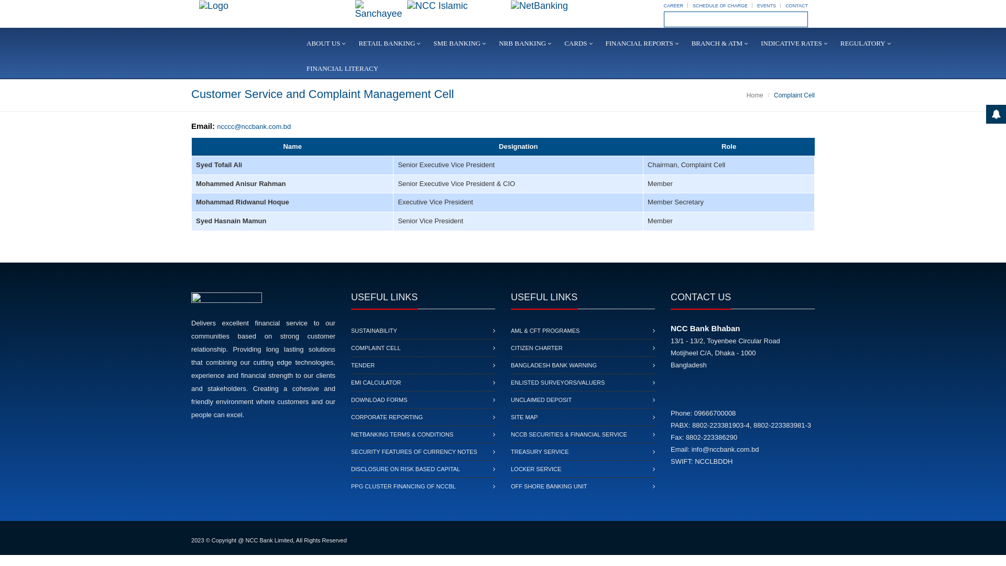  What do you see at coordinates (391, 44) in the screenshot?
I see `RETAIL BANKING` at bounding box center [391, 44].